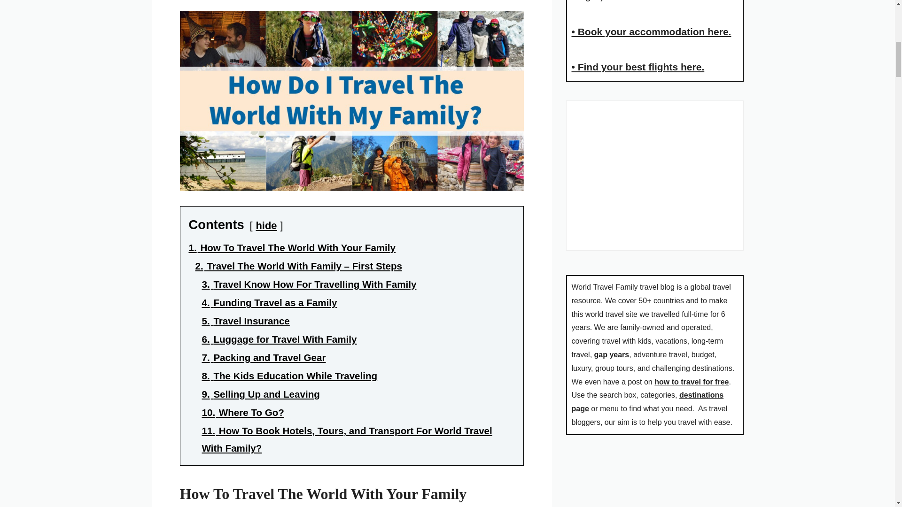 This screenshot has width=902, height=507. I want to click on hide, so click(266, 225).